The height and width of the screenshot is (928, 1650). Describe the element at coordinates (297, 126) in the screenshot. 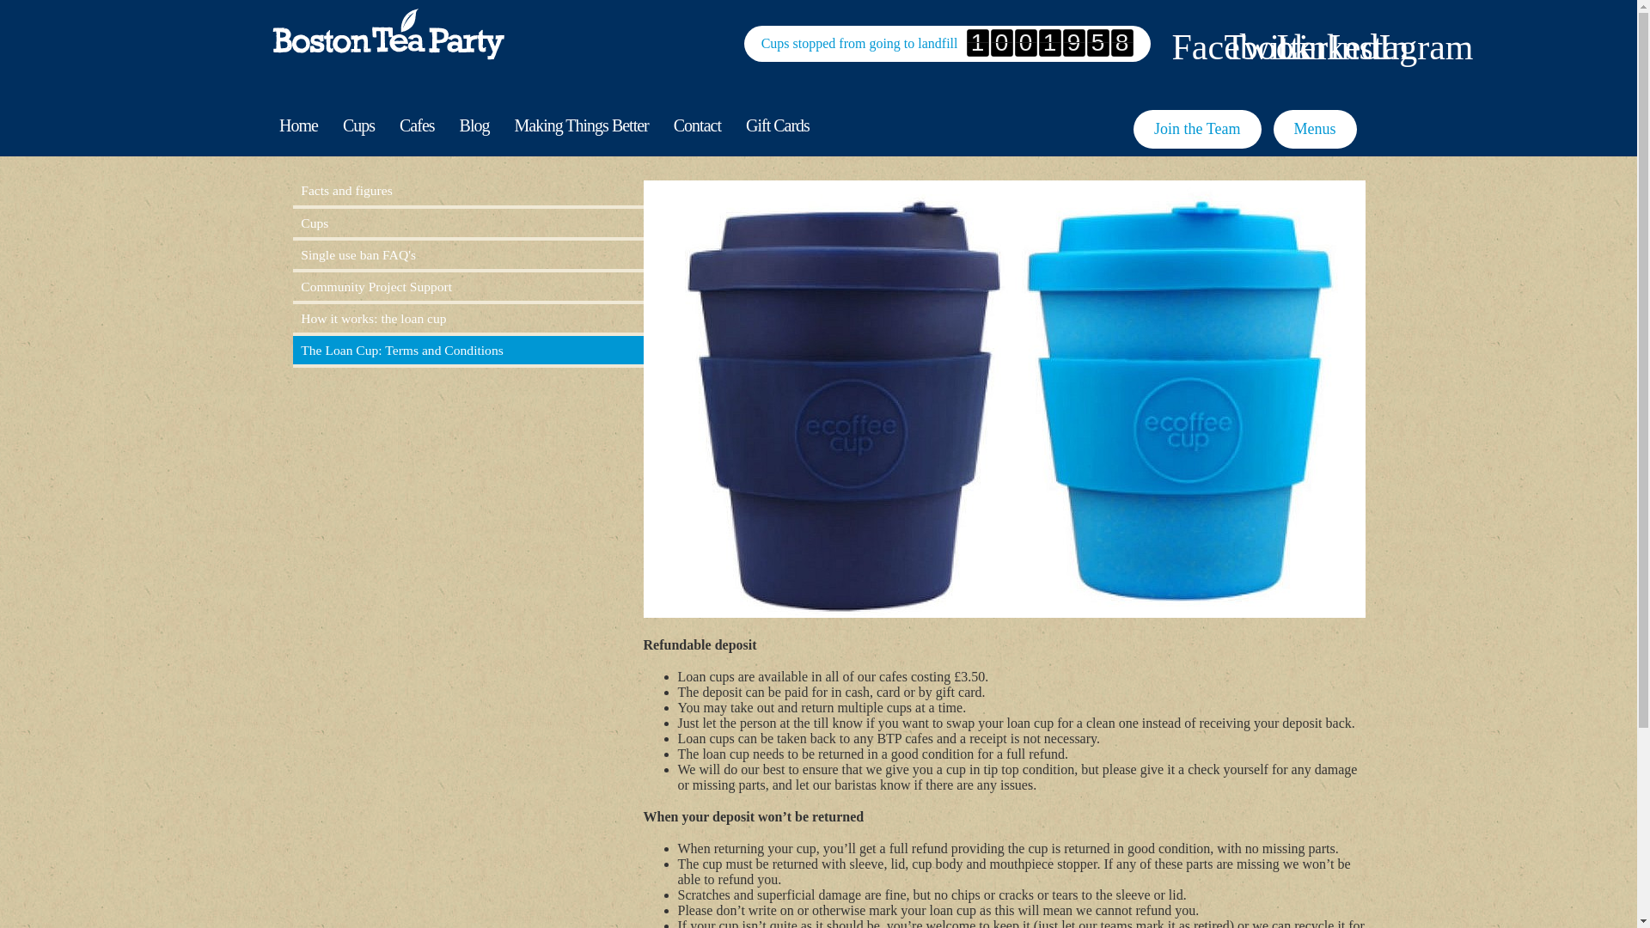

I see `Home` at that location.